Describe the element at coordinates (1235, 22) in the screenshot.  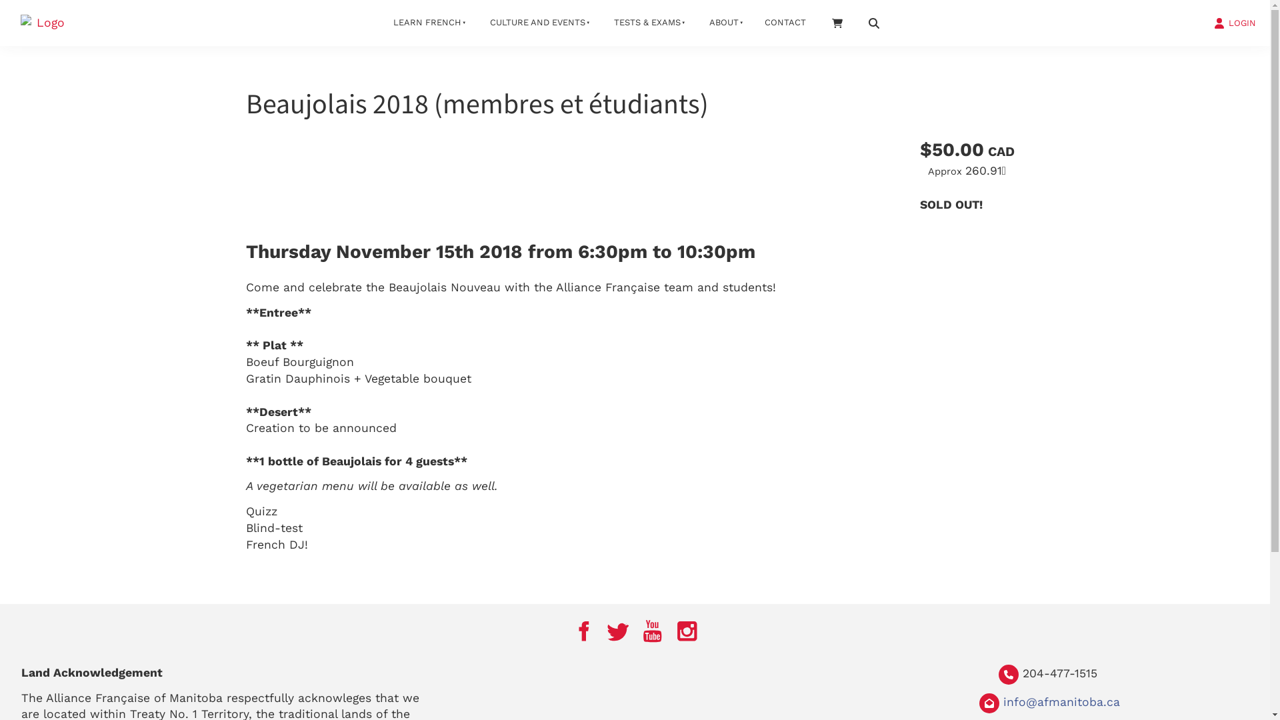
I see `LOGIN` at that location.